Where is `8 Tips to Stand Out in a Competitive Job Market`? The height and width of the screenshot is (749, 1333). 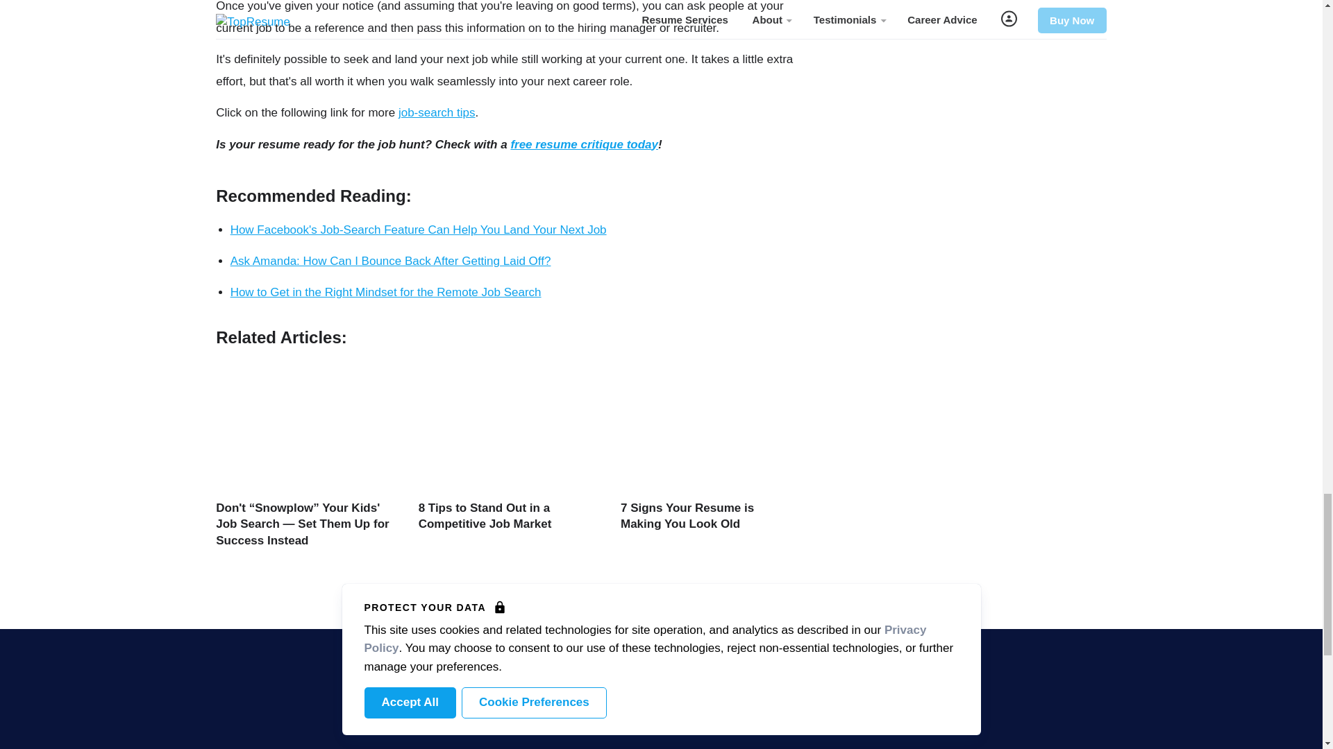 8 Tips to Stand Out in a Competitive Job Market is located at coordinates (485, 516).